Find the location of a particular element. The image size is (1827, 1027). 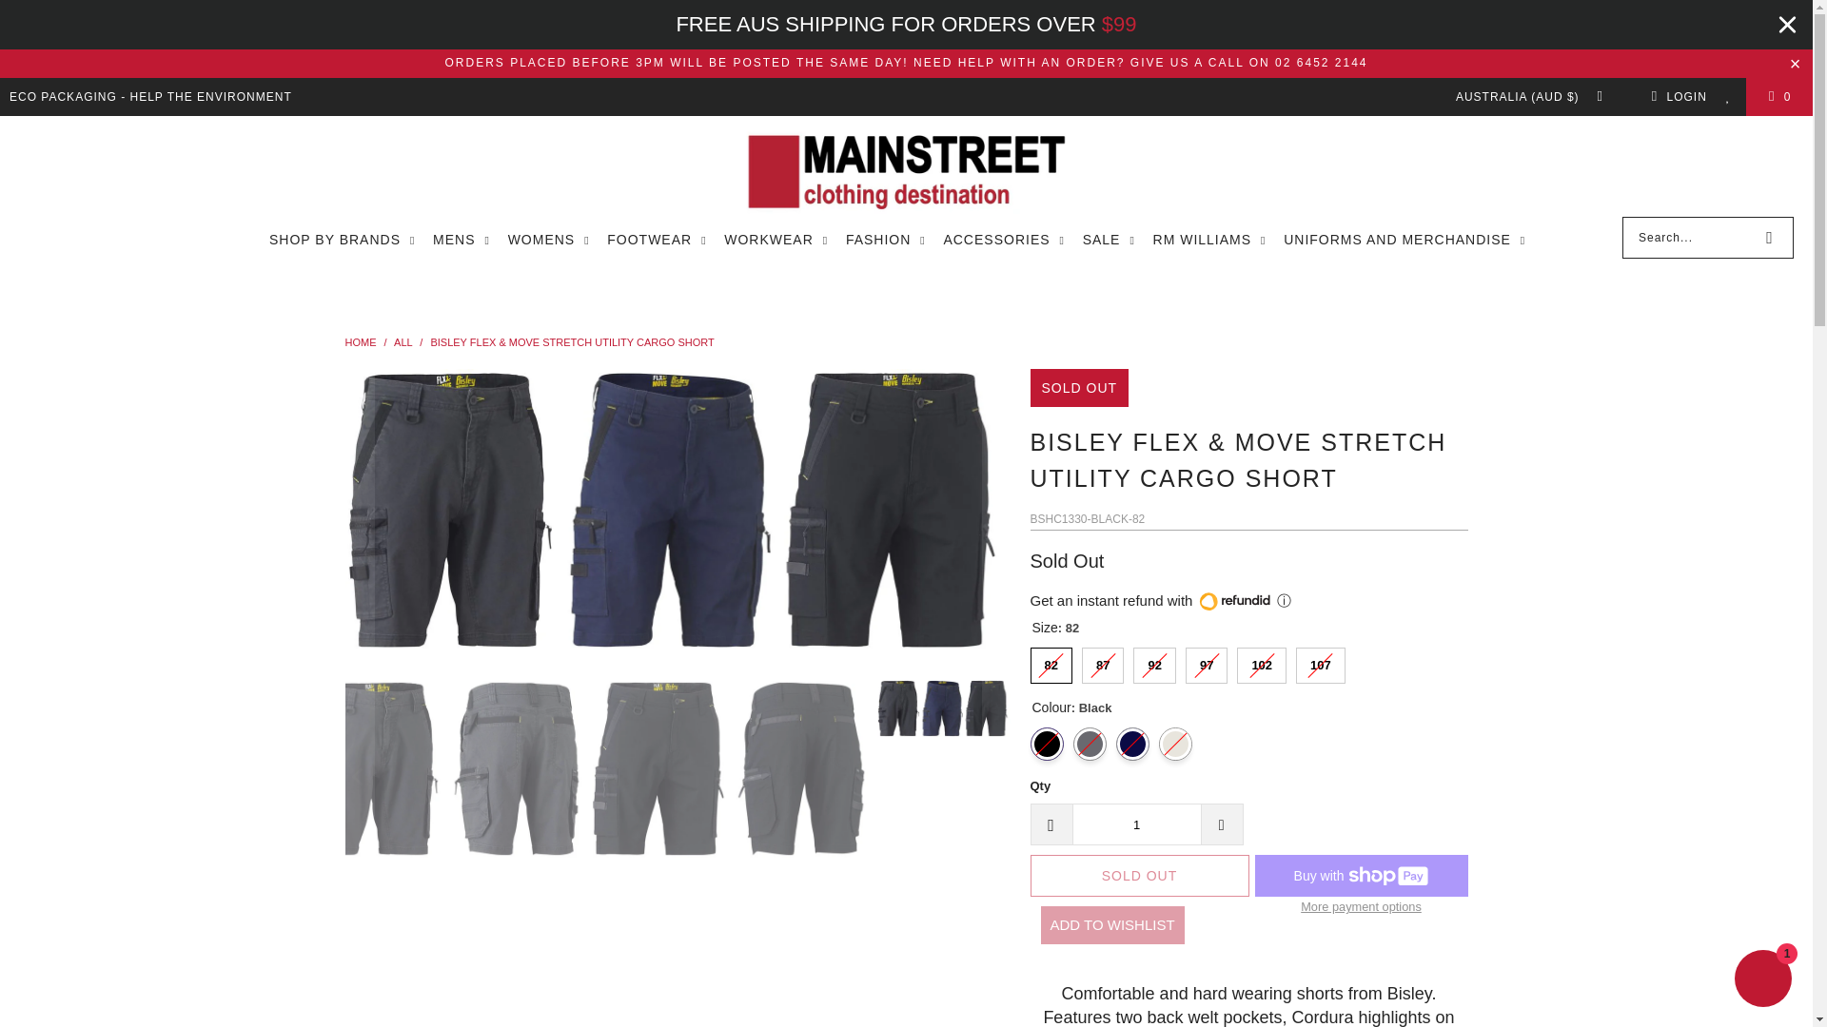

My Account  is located at coordinates (1676, 97).